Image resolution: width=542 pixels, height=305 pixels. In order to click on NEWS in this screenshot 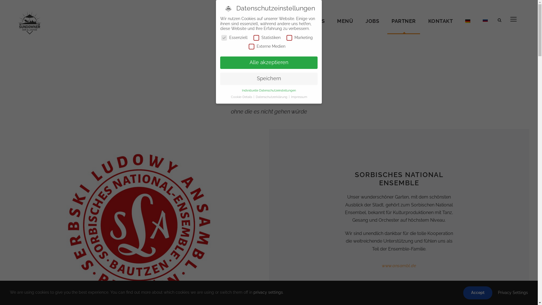, I will do `click(317, 25)`.